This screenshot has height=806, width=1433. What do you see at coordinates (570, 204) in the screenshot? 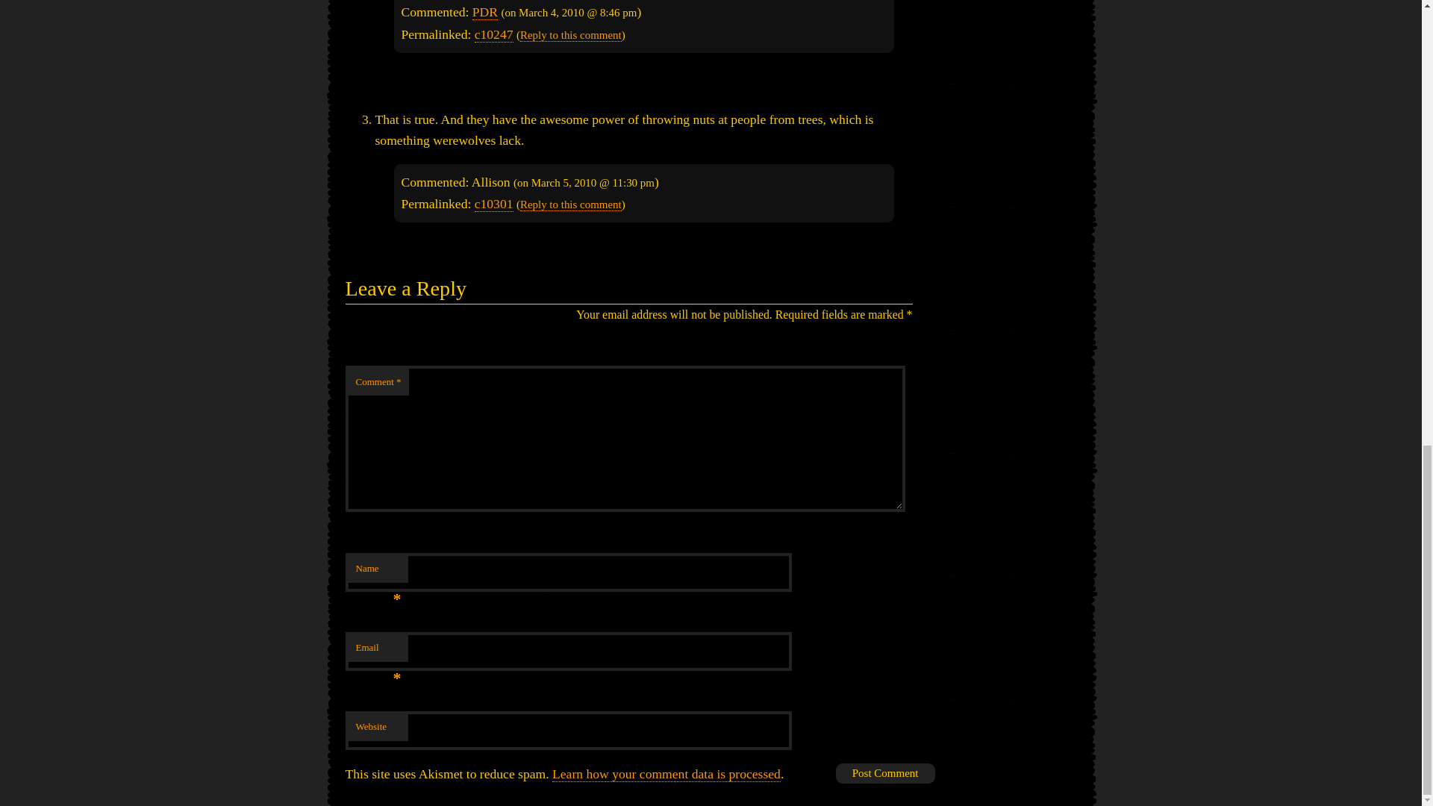
I see `Reply to this comment` at bounding box center [570, 204].